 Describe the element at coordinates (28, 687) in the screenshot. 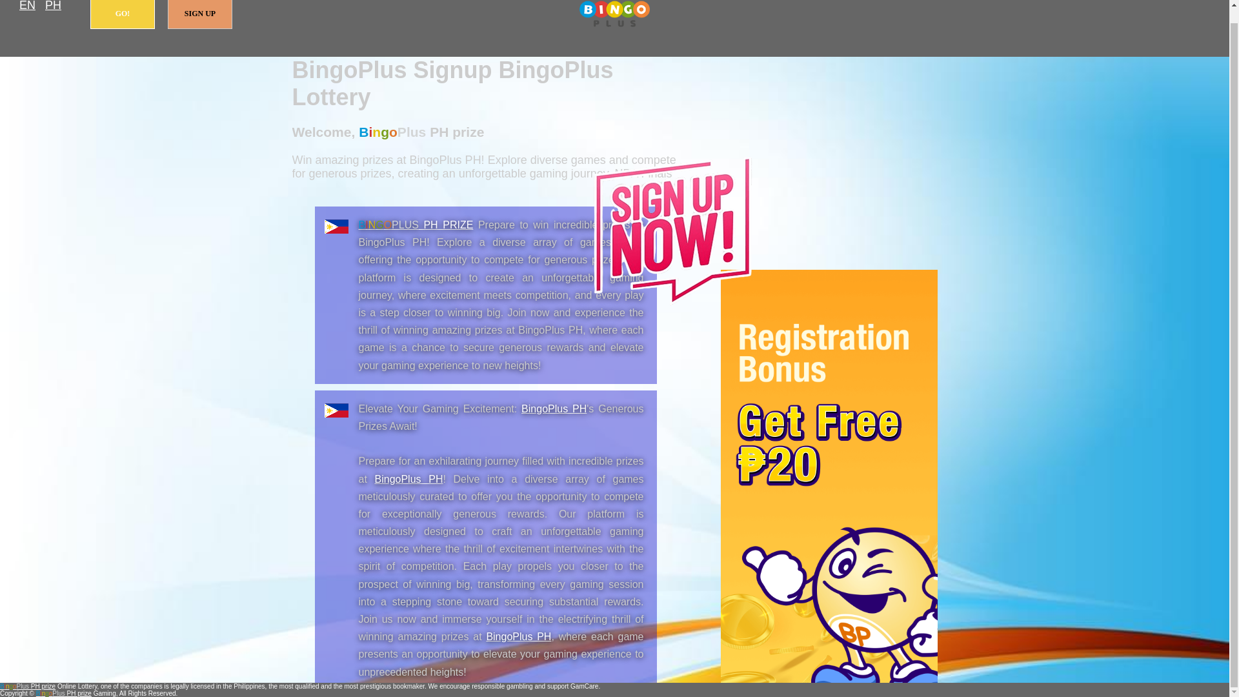

I see `BingoPlus PH prize` at that location.